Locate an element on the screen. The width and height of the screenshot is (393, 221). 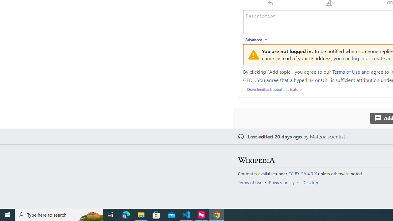
AutomationID: footer-places-desktop-toggle is located at coordinates (311, 182).